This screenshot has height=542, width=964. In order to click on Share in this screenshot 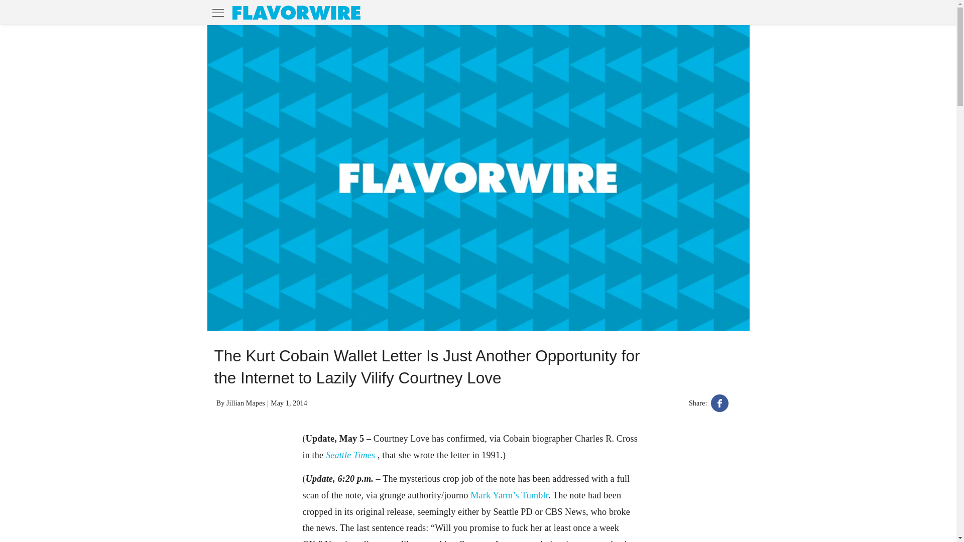, I will do `click(720, 404)`.